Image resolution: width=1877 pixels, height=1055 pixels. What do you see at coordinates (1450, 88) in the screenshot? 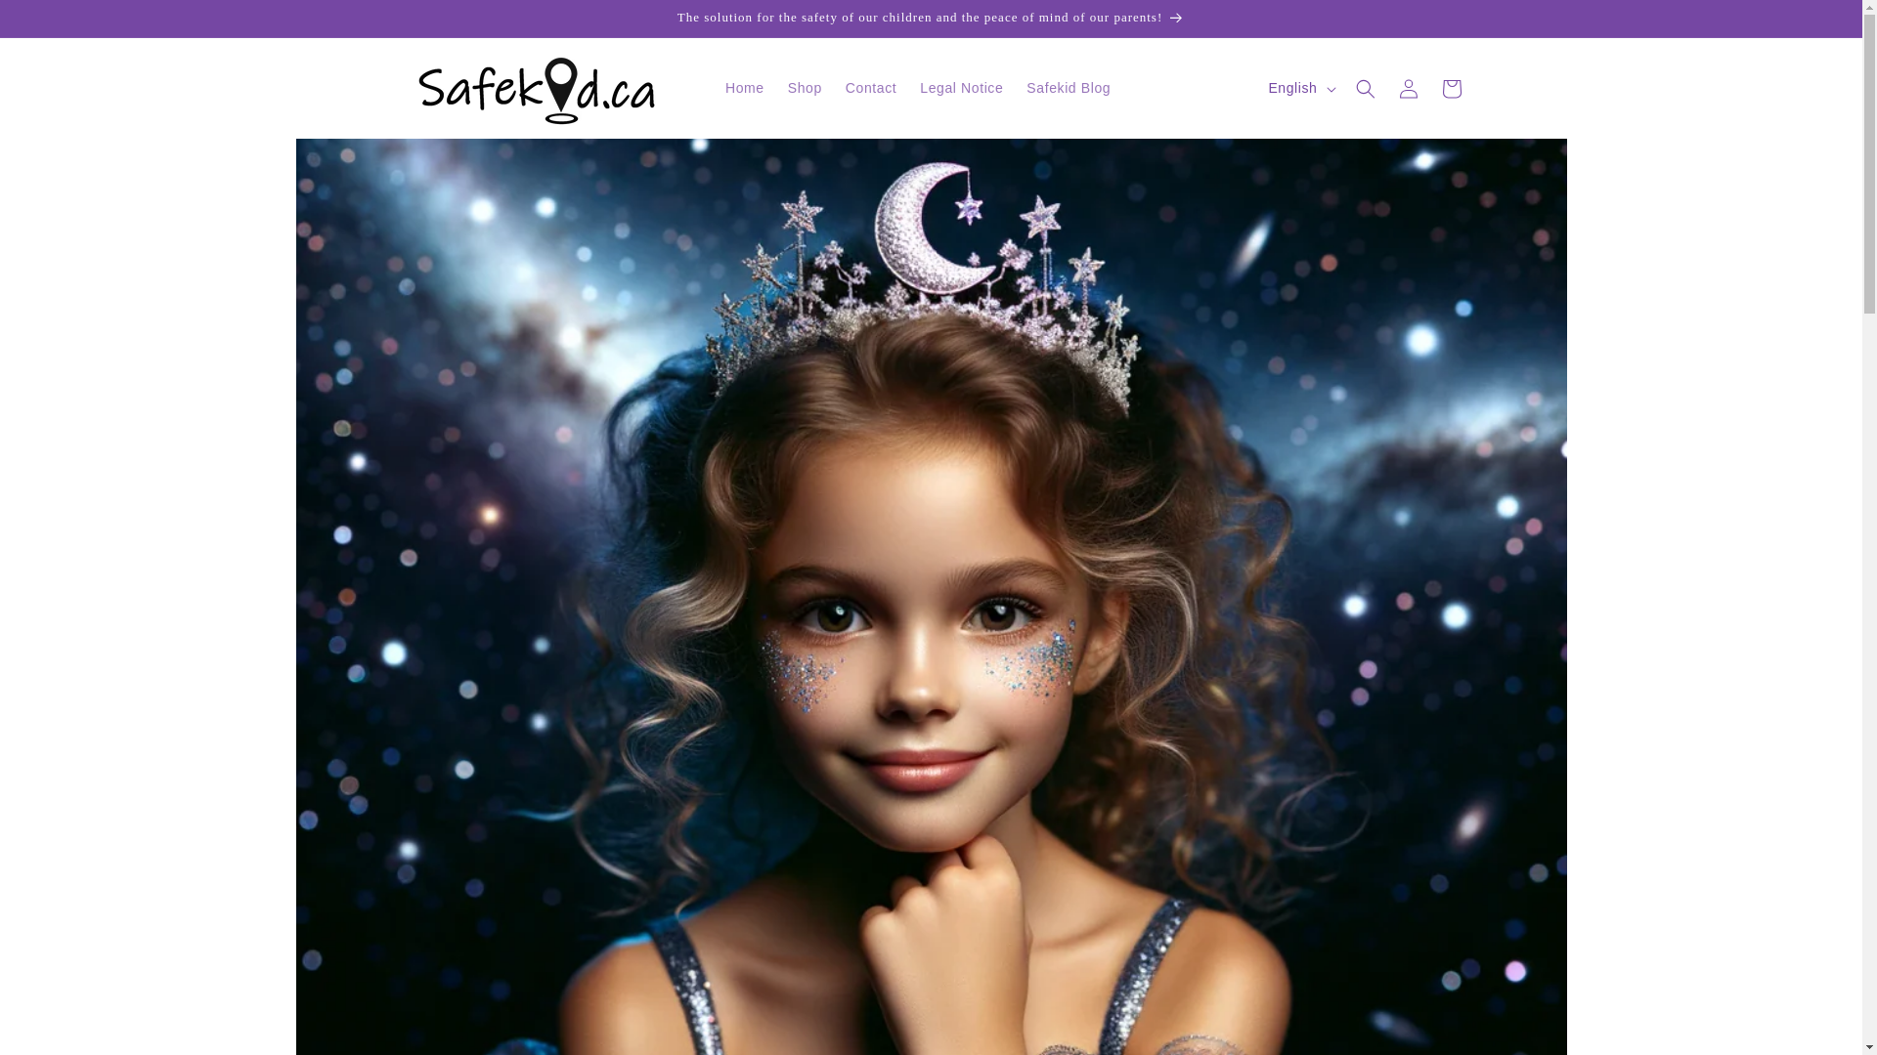
I see `Cart` at bounding box center [1450, 88].